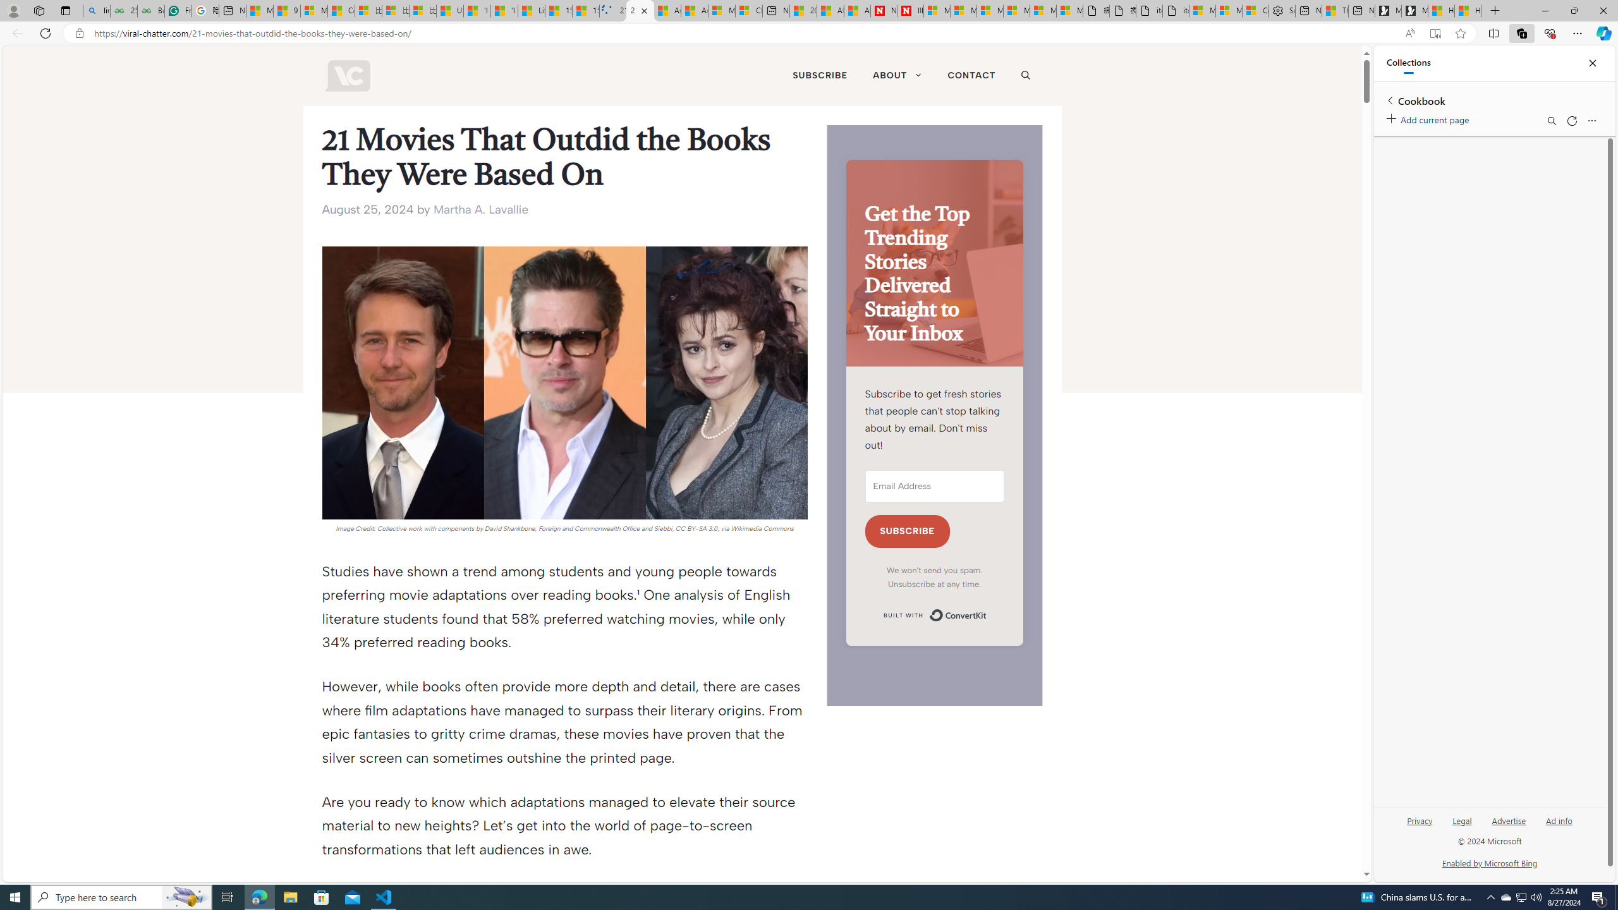 The height and width of the screenshot is (910, 1618). I want to click on How to Use a TV as a Computer Monitor, so click(1468, 11).